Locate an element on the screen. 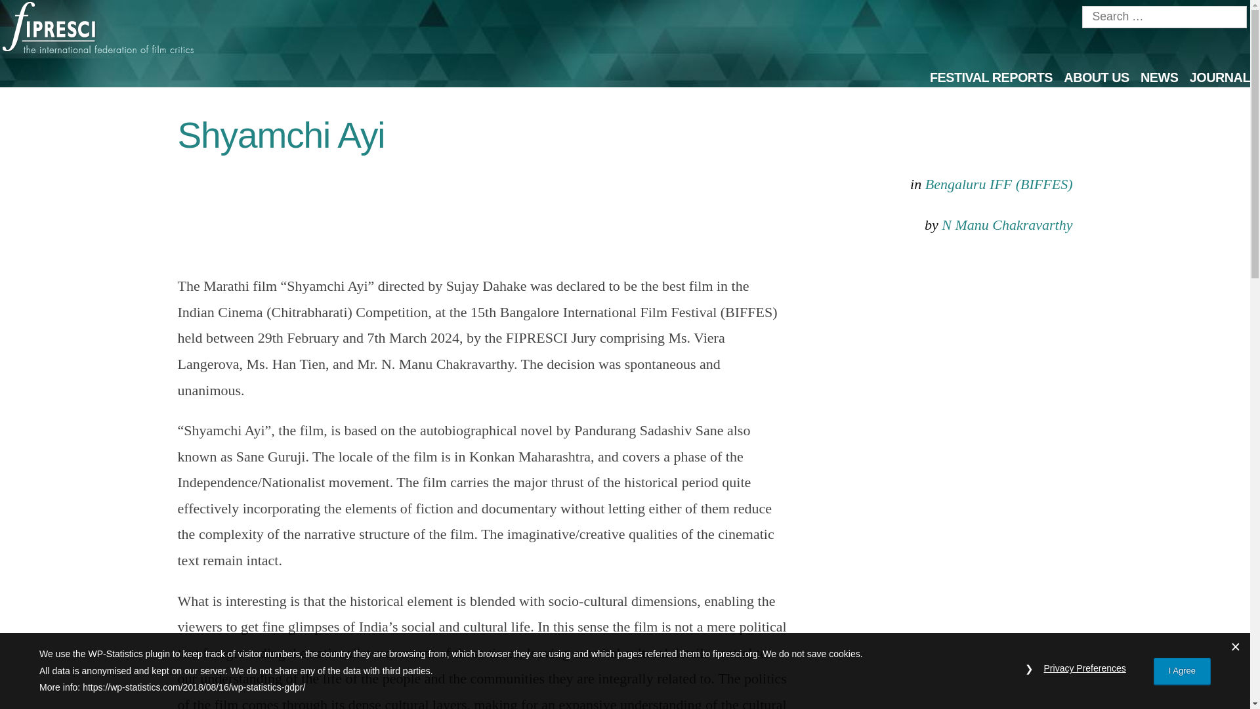  FESTIVAL REPORTS is located at coordinates (991, 77).